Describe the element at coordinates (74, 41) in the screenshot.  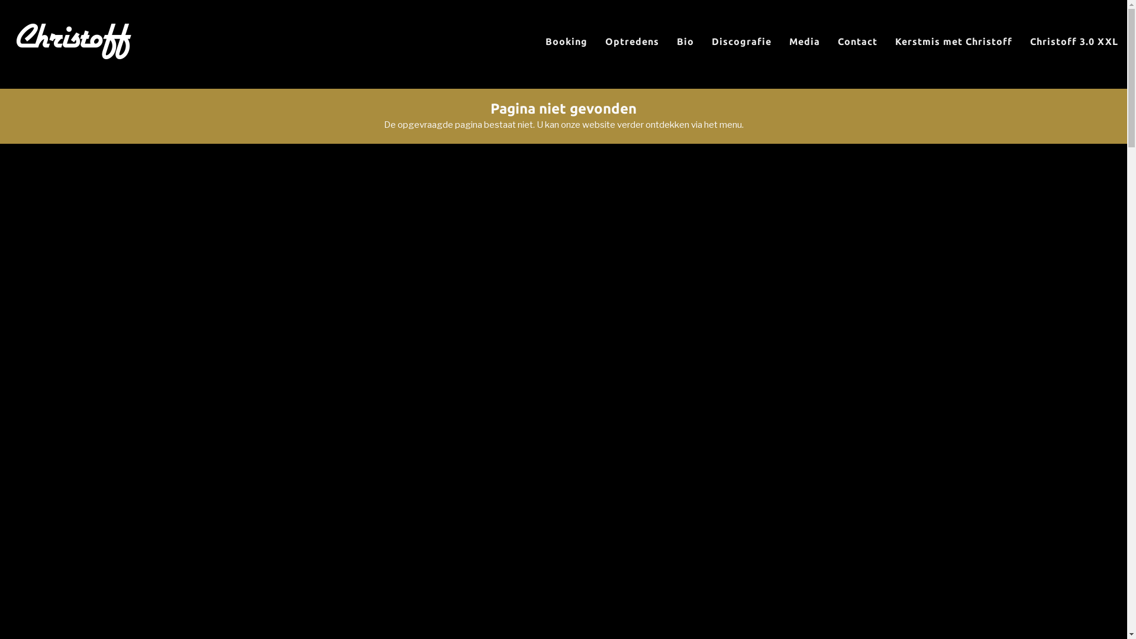
I see `Christoff` at that location.